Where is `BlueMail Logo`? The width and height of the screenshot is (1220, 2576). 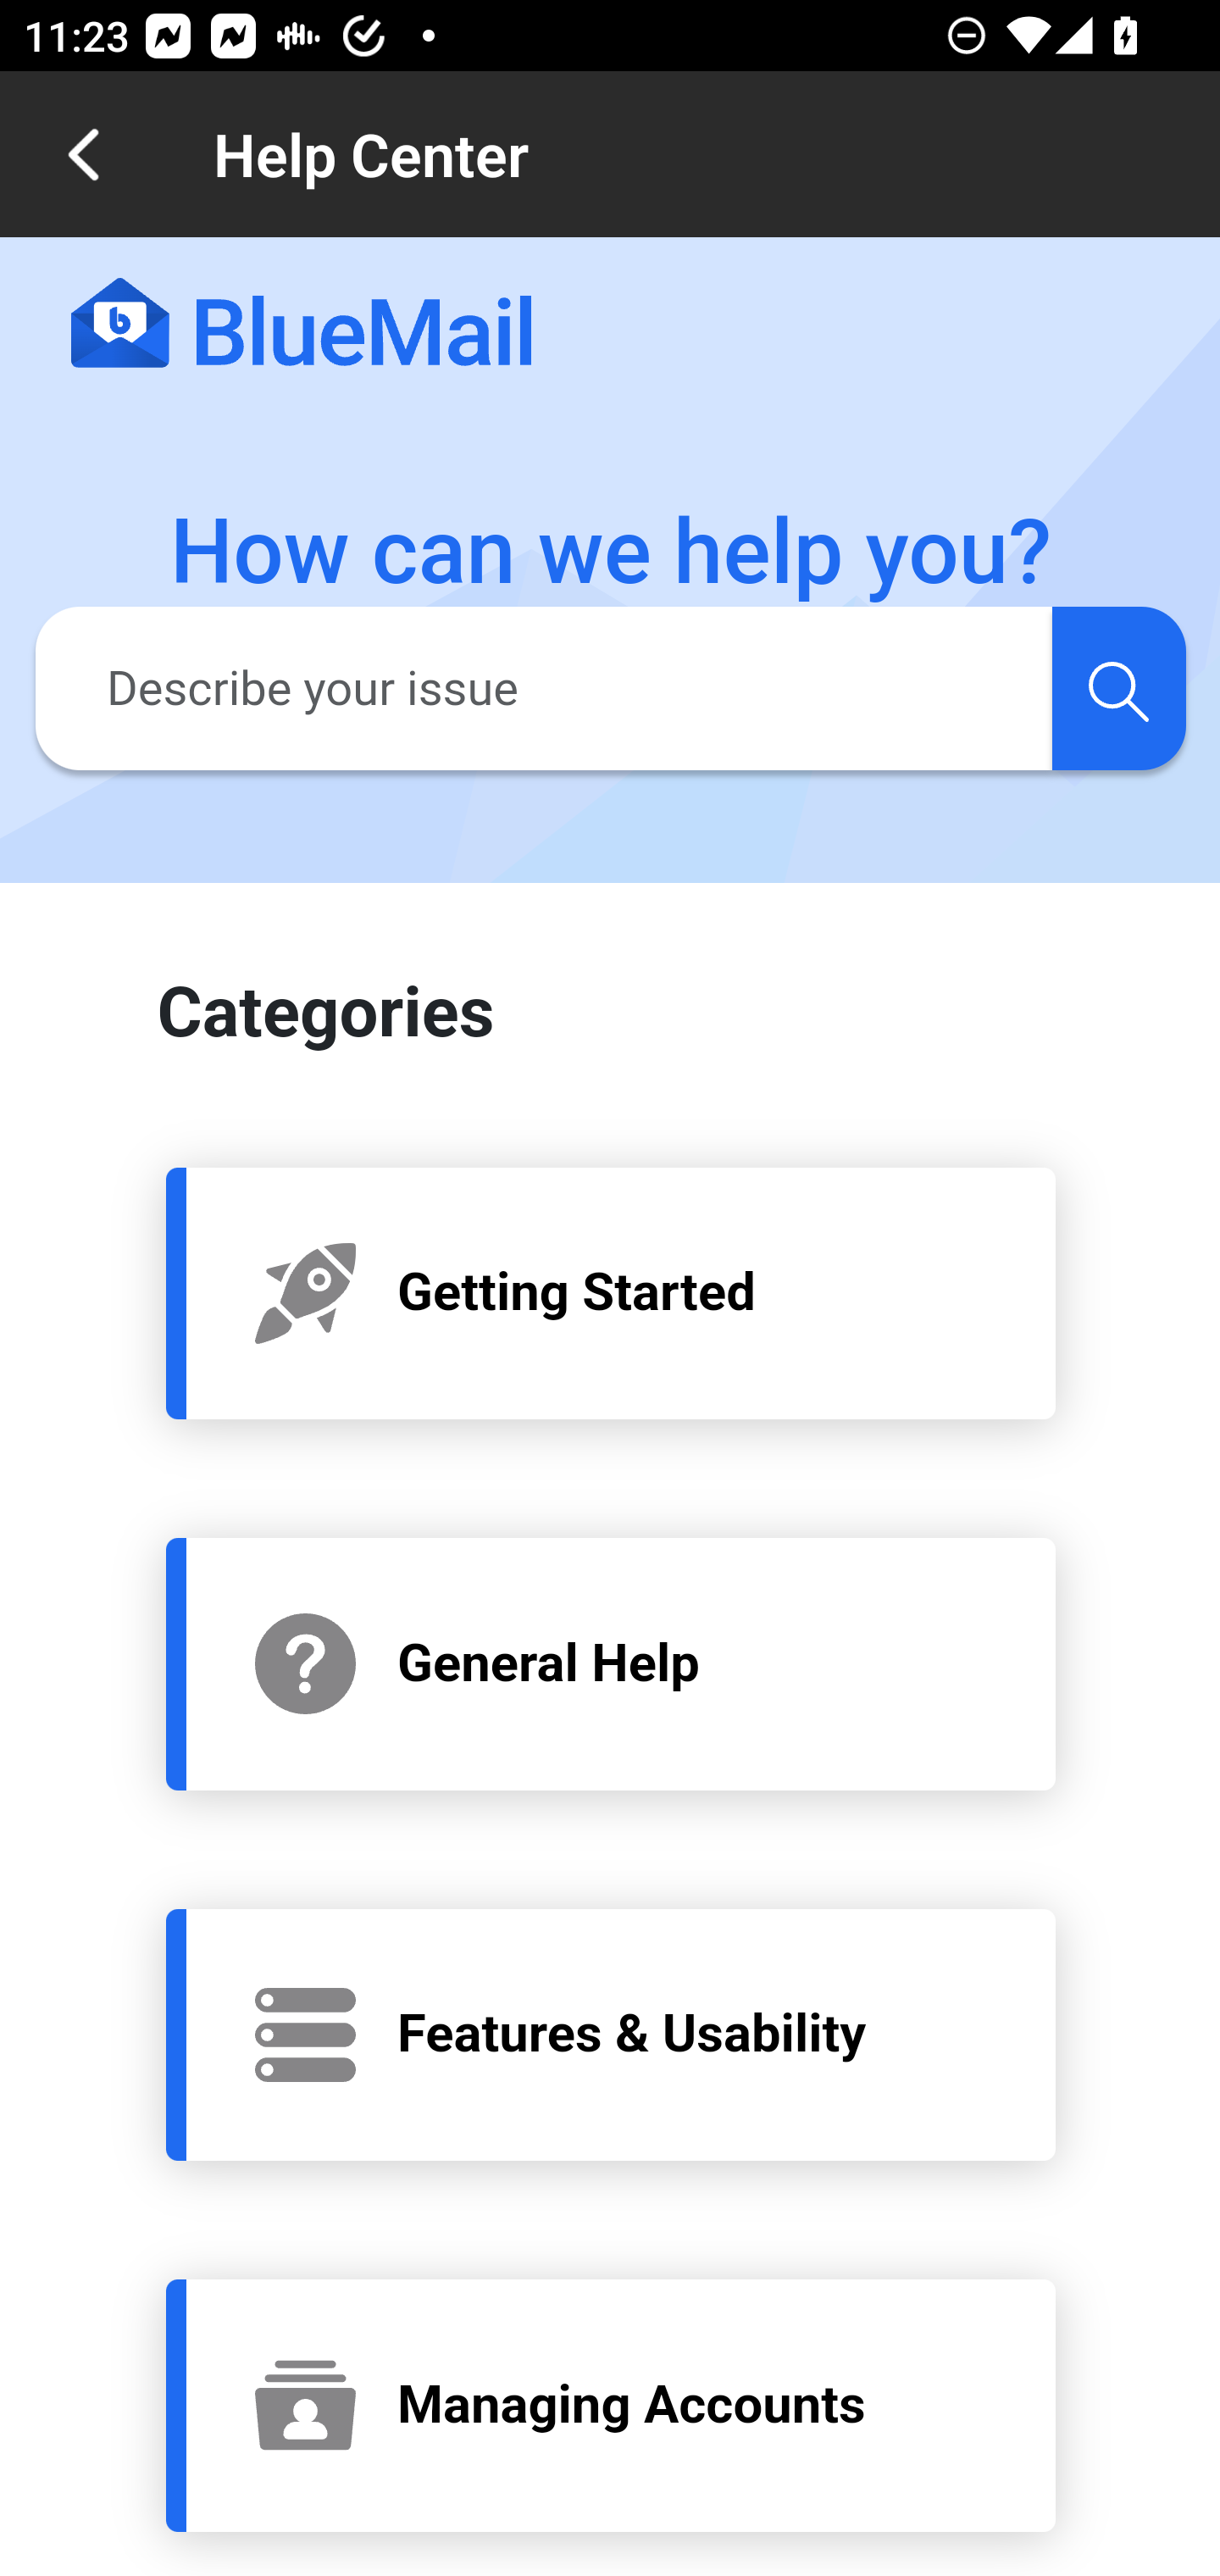
BlueMail Logo is located at coordinates (302, 325).